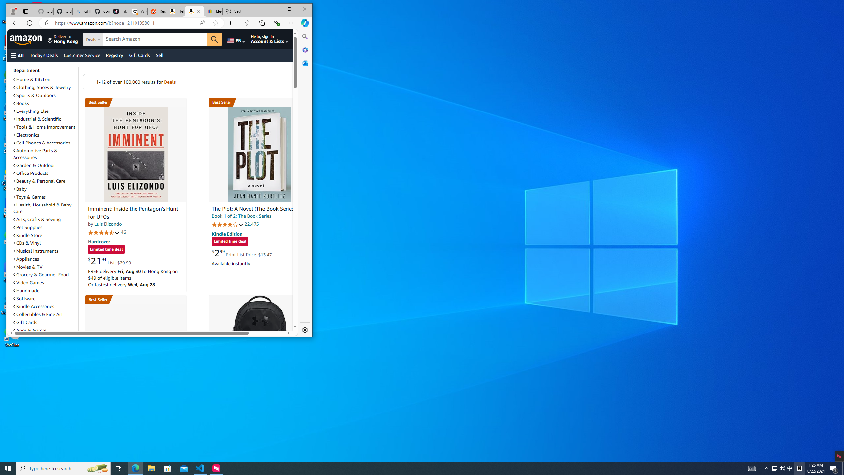  What do you see at coordinates (45, 298) in the screenshot?
I see `Software` at bounding box center [45, 298].